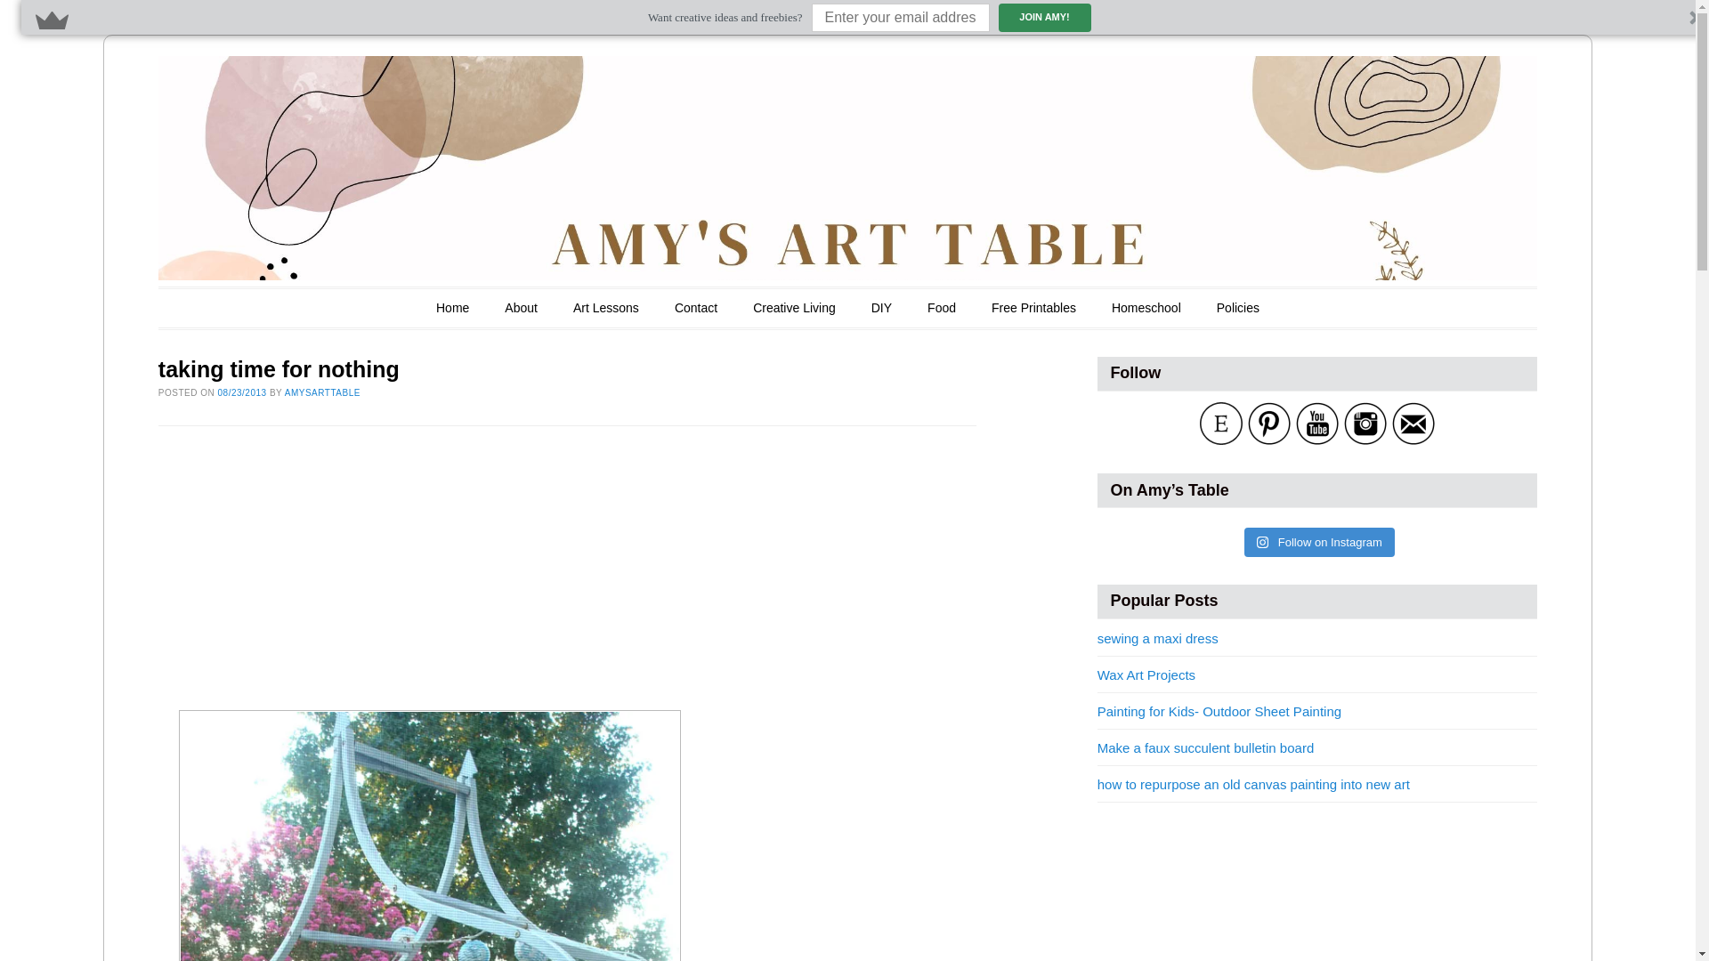 The width and height of the screenshot is (1709, 961). Describe the element at coordinates (1146, 308) in the screenshot. I see `Homeschool` at that location.